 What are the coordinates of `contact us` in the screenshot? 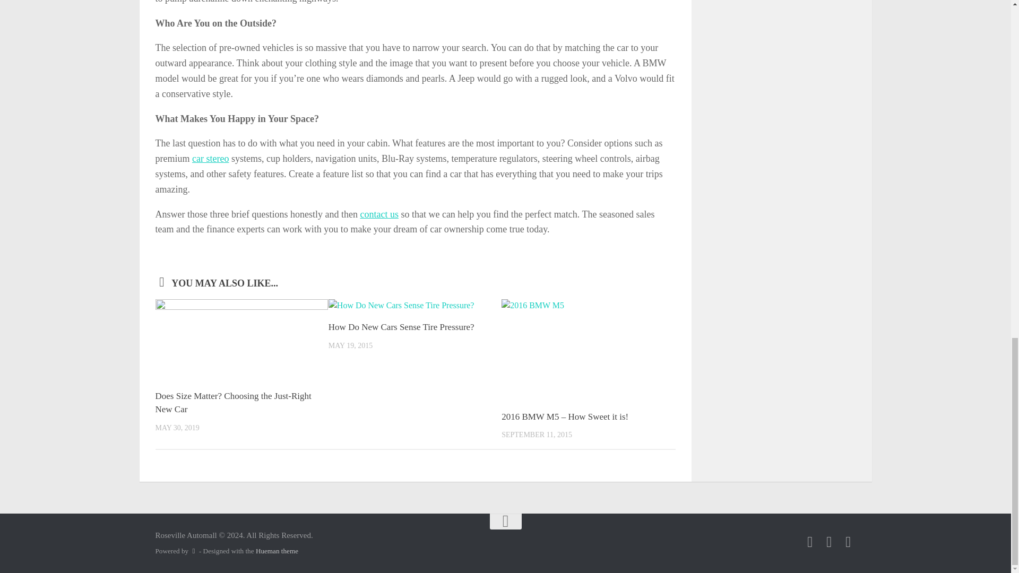 It's located at (379, 214).